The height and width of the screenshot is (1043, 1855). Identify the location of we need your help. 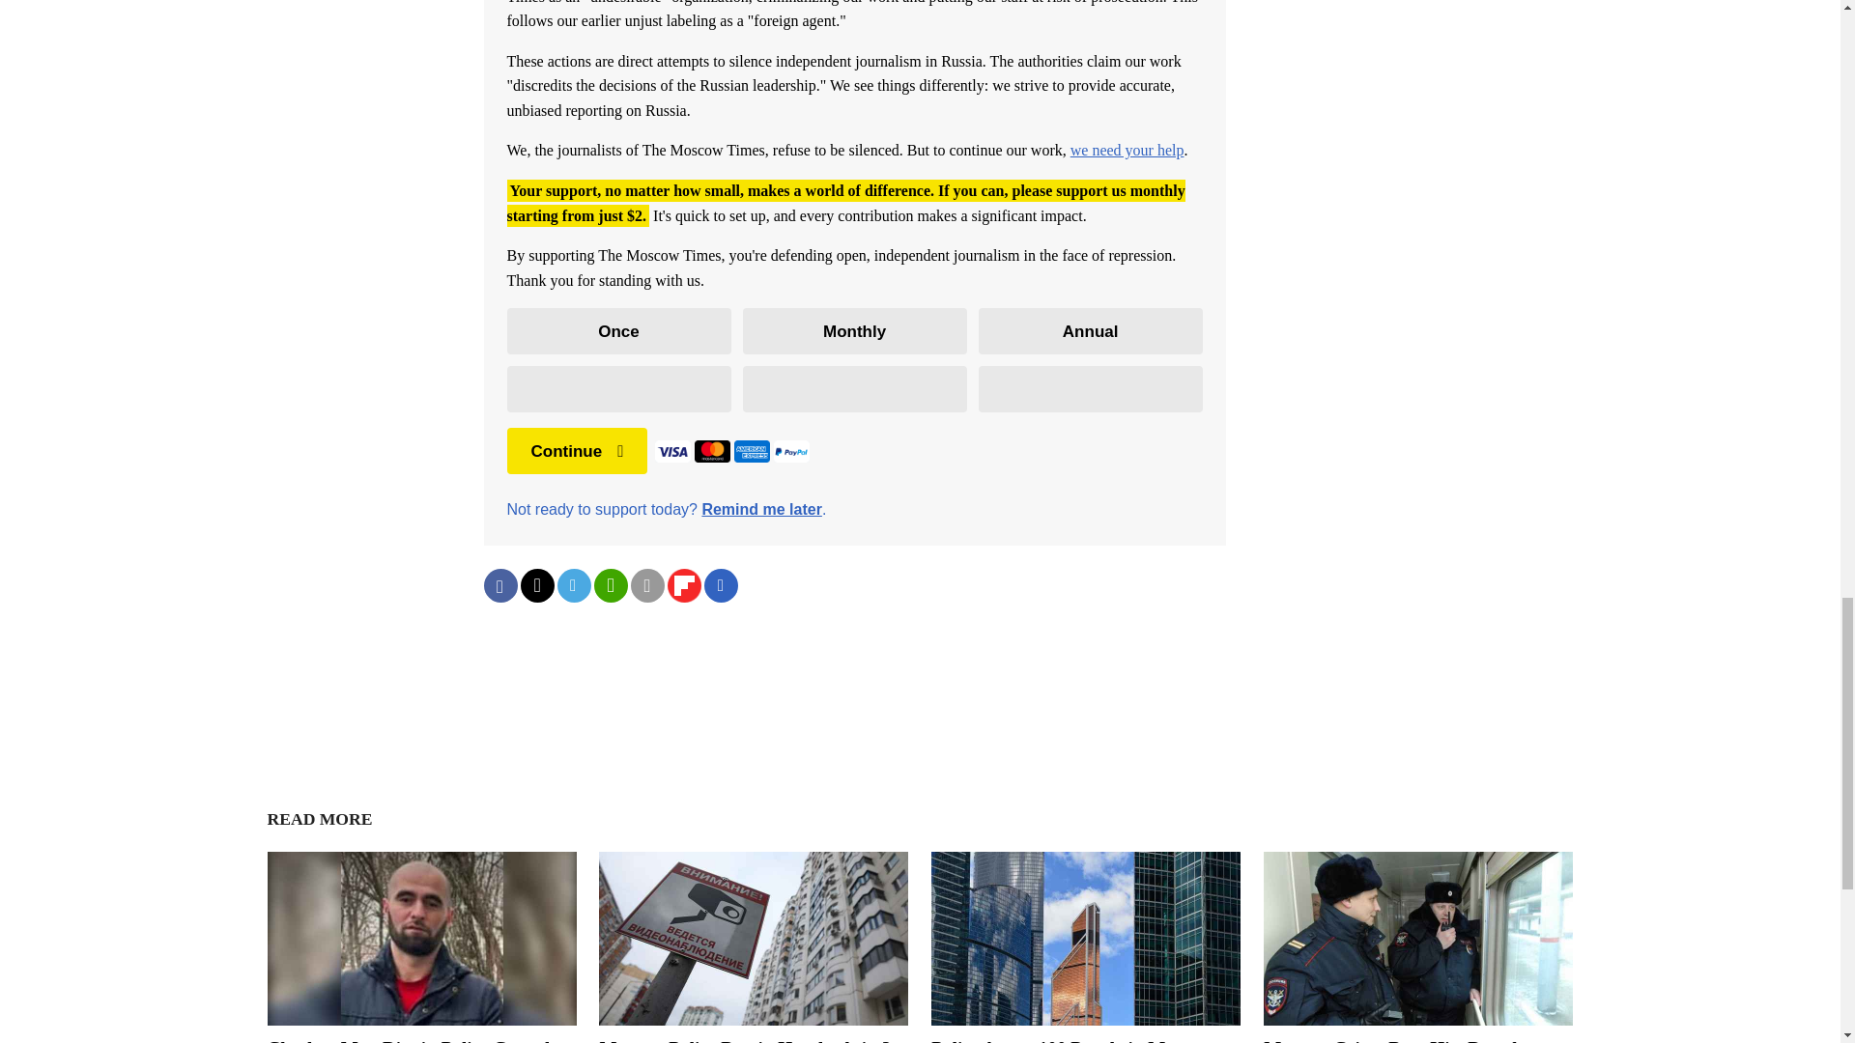
(1127, 150).